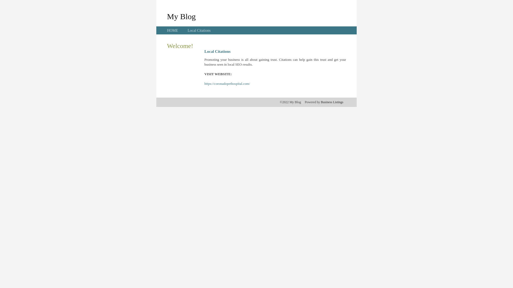 The width and height of the screenshot is (513, 288). What do you see at coordinates (199, 30) in the screenshot?
I see `Local Citations` at bounding box center [199, 30].